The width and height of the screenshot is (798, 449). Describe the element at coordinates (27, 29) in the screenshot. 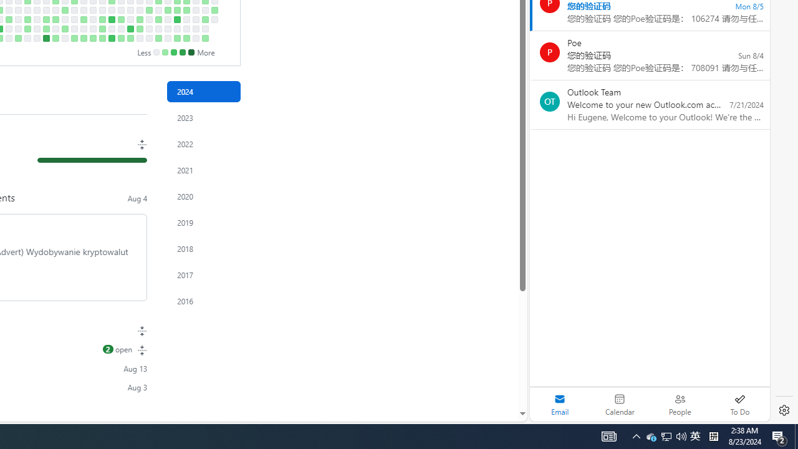

I see `3 contributions on April 5th.` at that location.